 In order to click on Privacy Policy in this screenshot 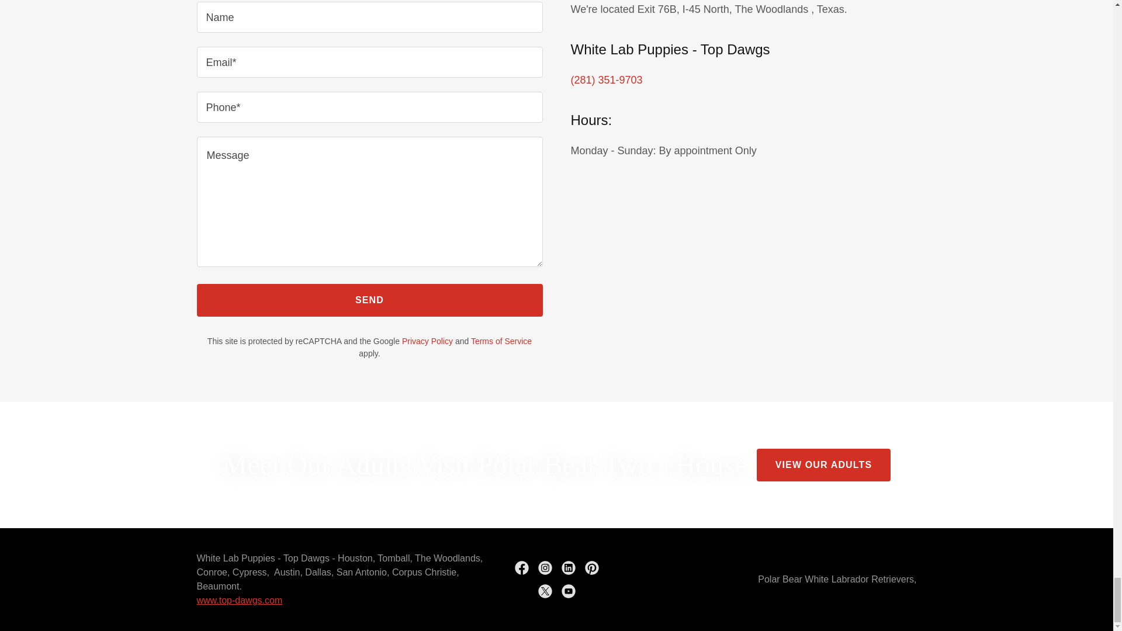, I will do `click(427, 341)`.